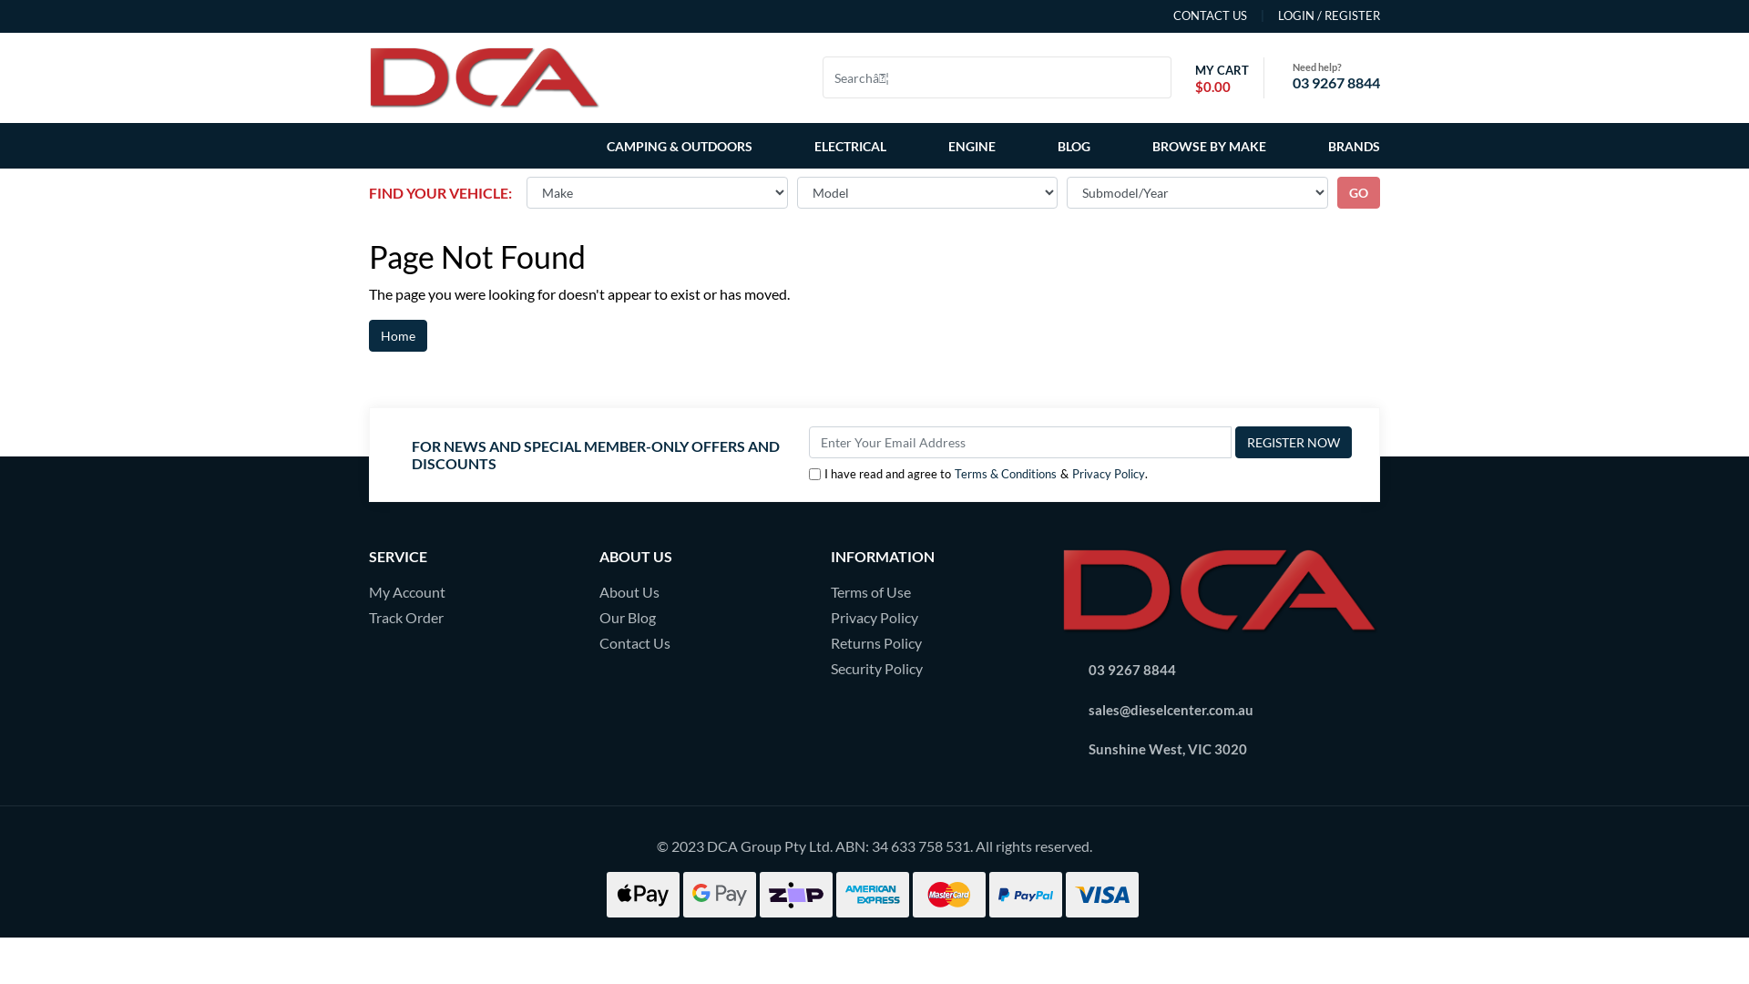 This screenshot has height=984, width=1749. I want to click on CONTACT US, so click(1210, 16).